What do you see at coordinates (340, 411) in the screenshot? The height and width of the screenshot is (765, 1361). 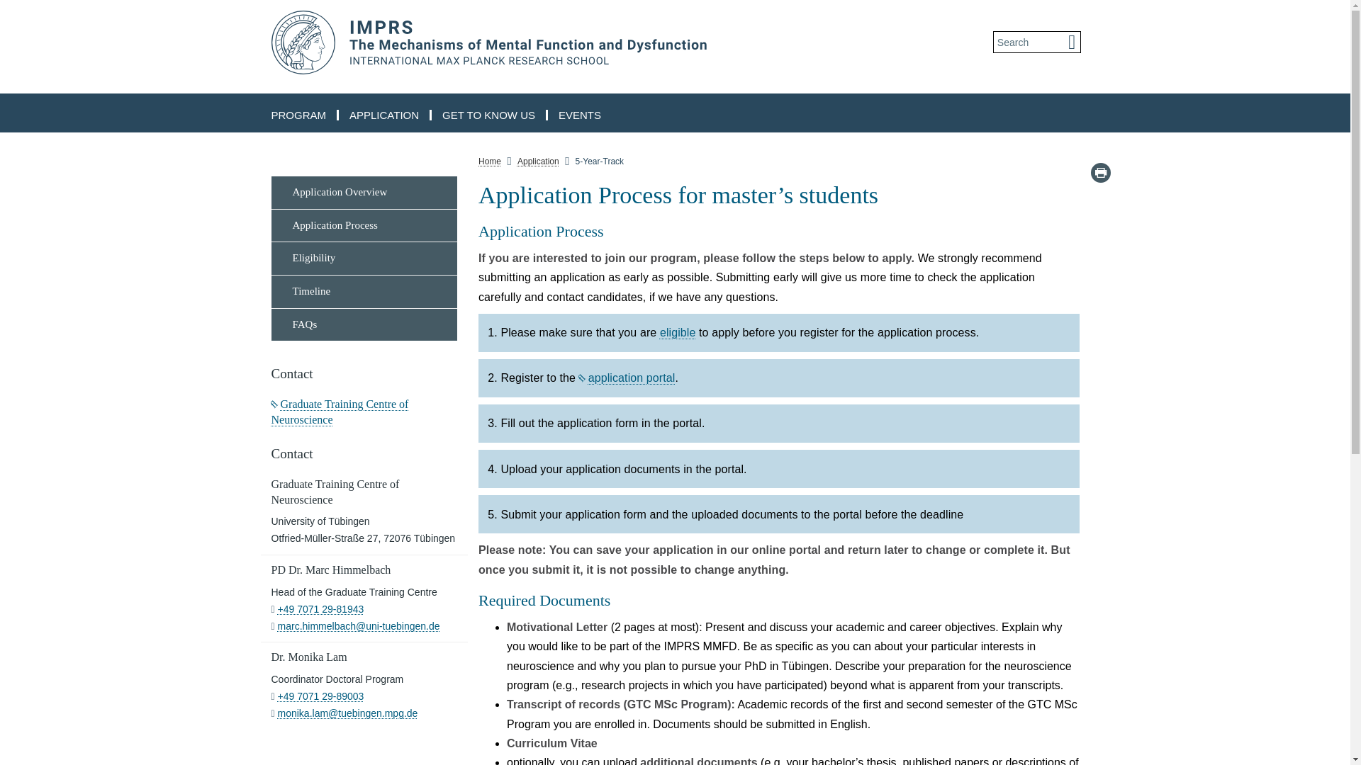 I see `Graduate Training Centre of Neuroscience` at bounding box center [340, 411].